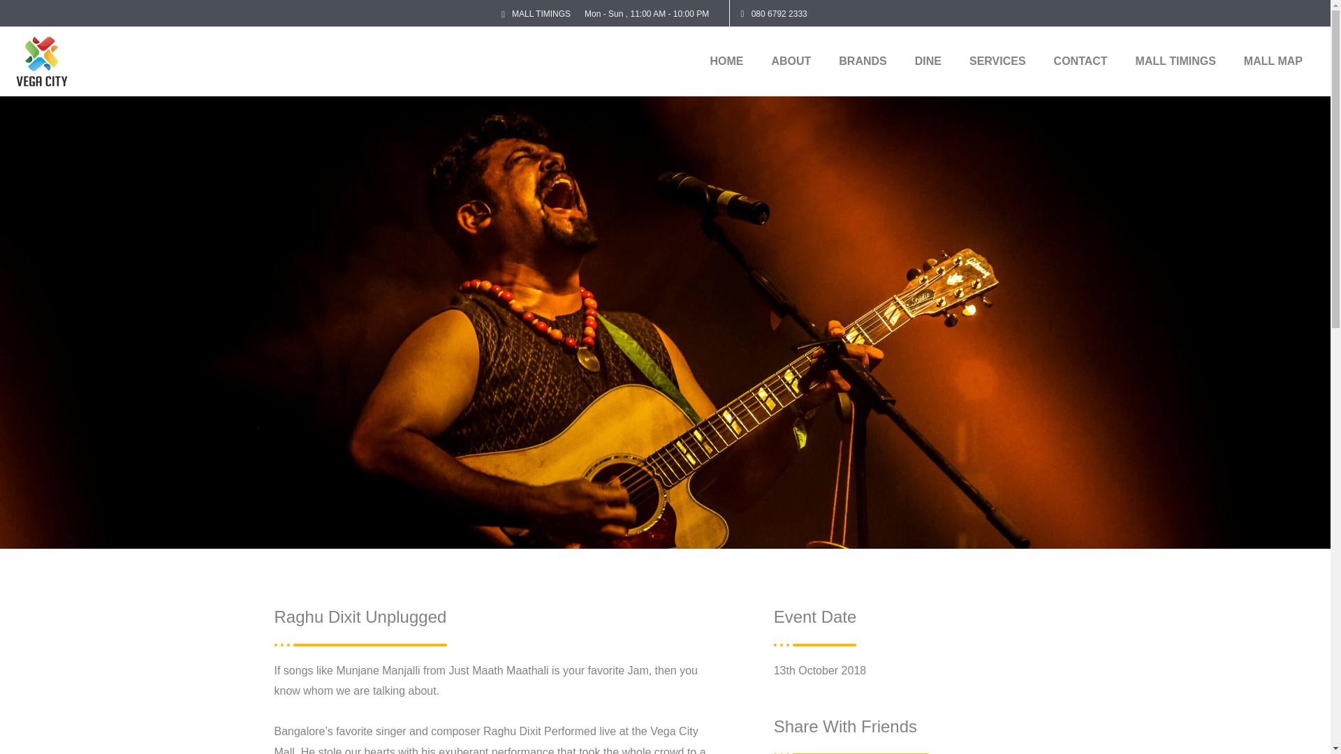 The height and width of the screenshot is (754, 1341). I want to click on CONTACT, so click(1080, 61).